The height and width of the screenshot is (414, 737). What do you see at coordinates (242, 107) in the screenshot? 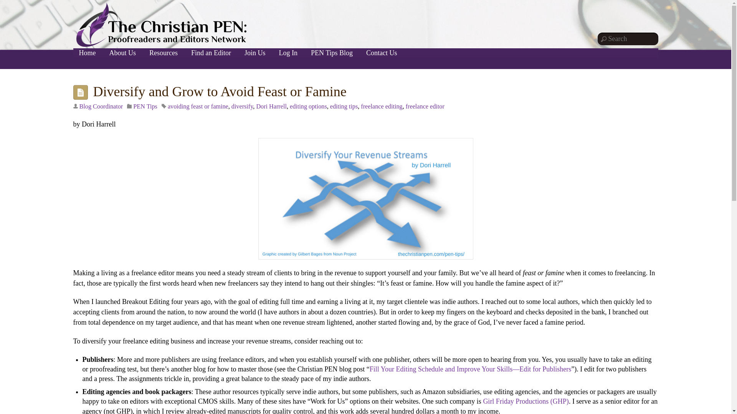
I see `diversify` at bounding box center [242, 107].